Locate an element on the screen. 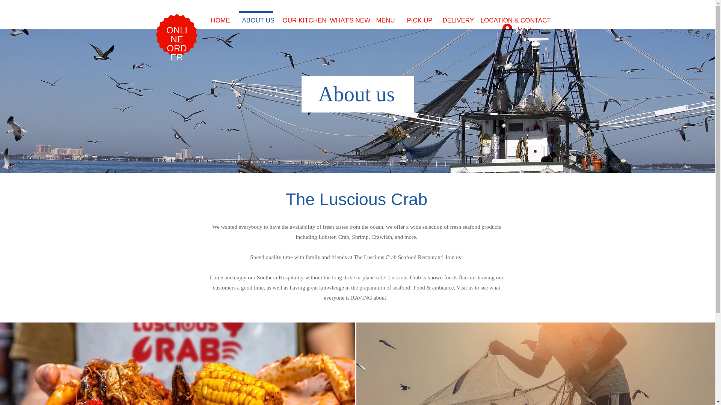 This screenshot has width=721, height=405. MENU is located at coordinates (385, 17).